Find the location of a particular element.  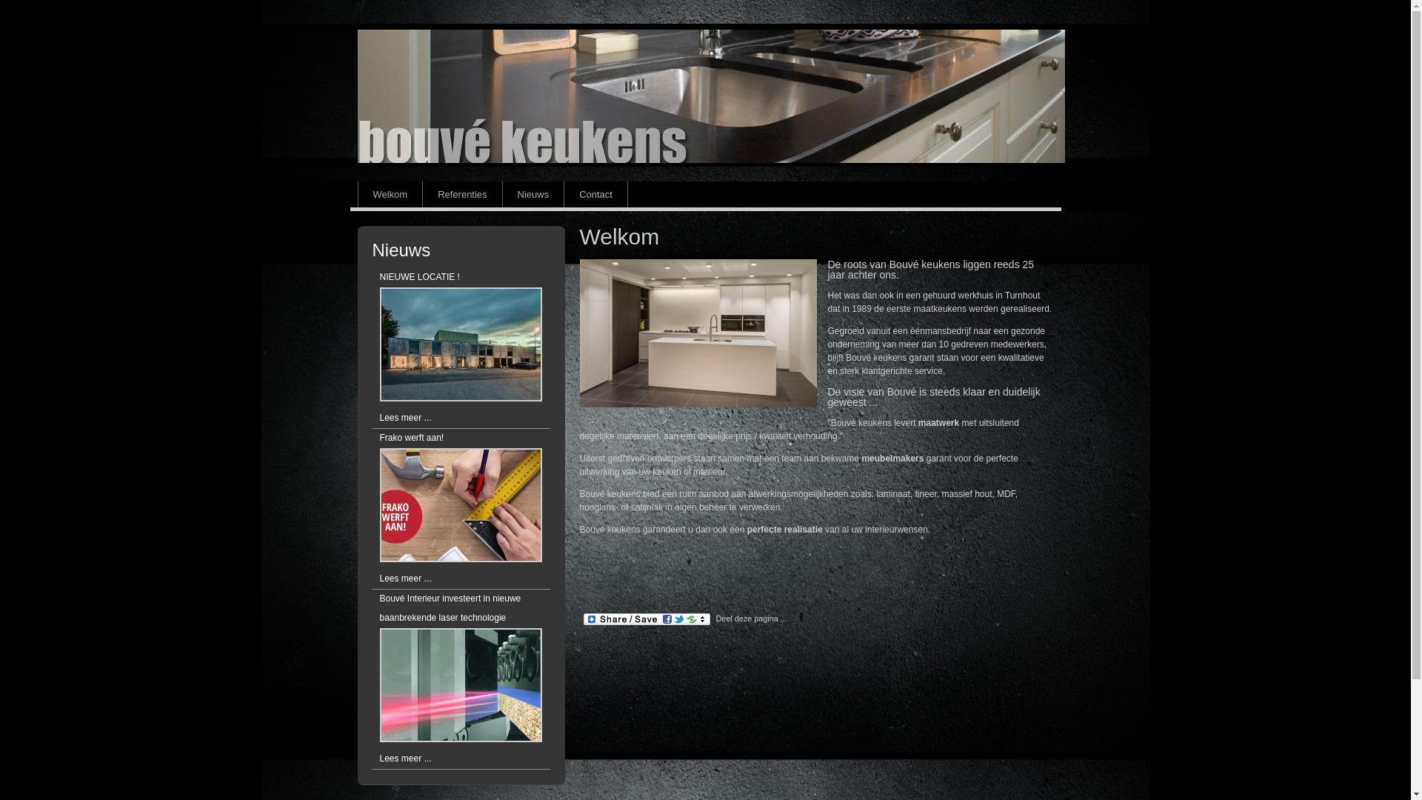

Deel deze pagina ... is located at coordinates (683, 619).